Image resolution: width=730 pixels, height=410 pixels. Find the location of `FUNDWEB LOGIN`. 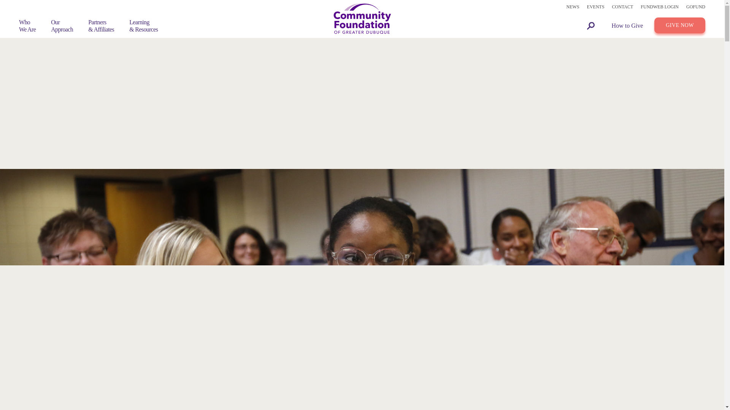

FUNDWEB LOGIN is located at coordinates (660, 7).